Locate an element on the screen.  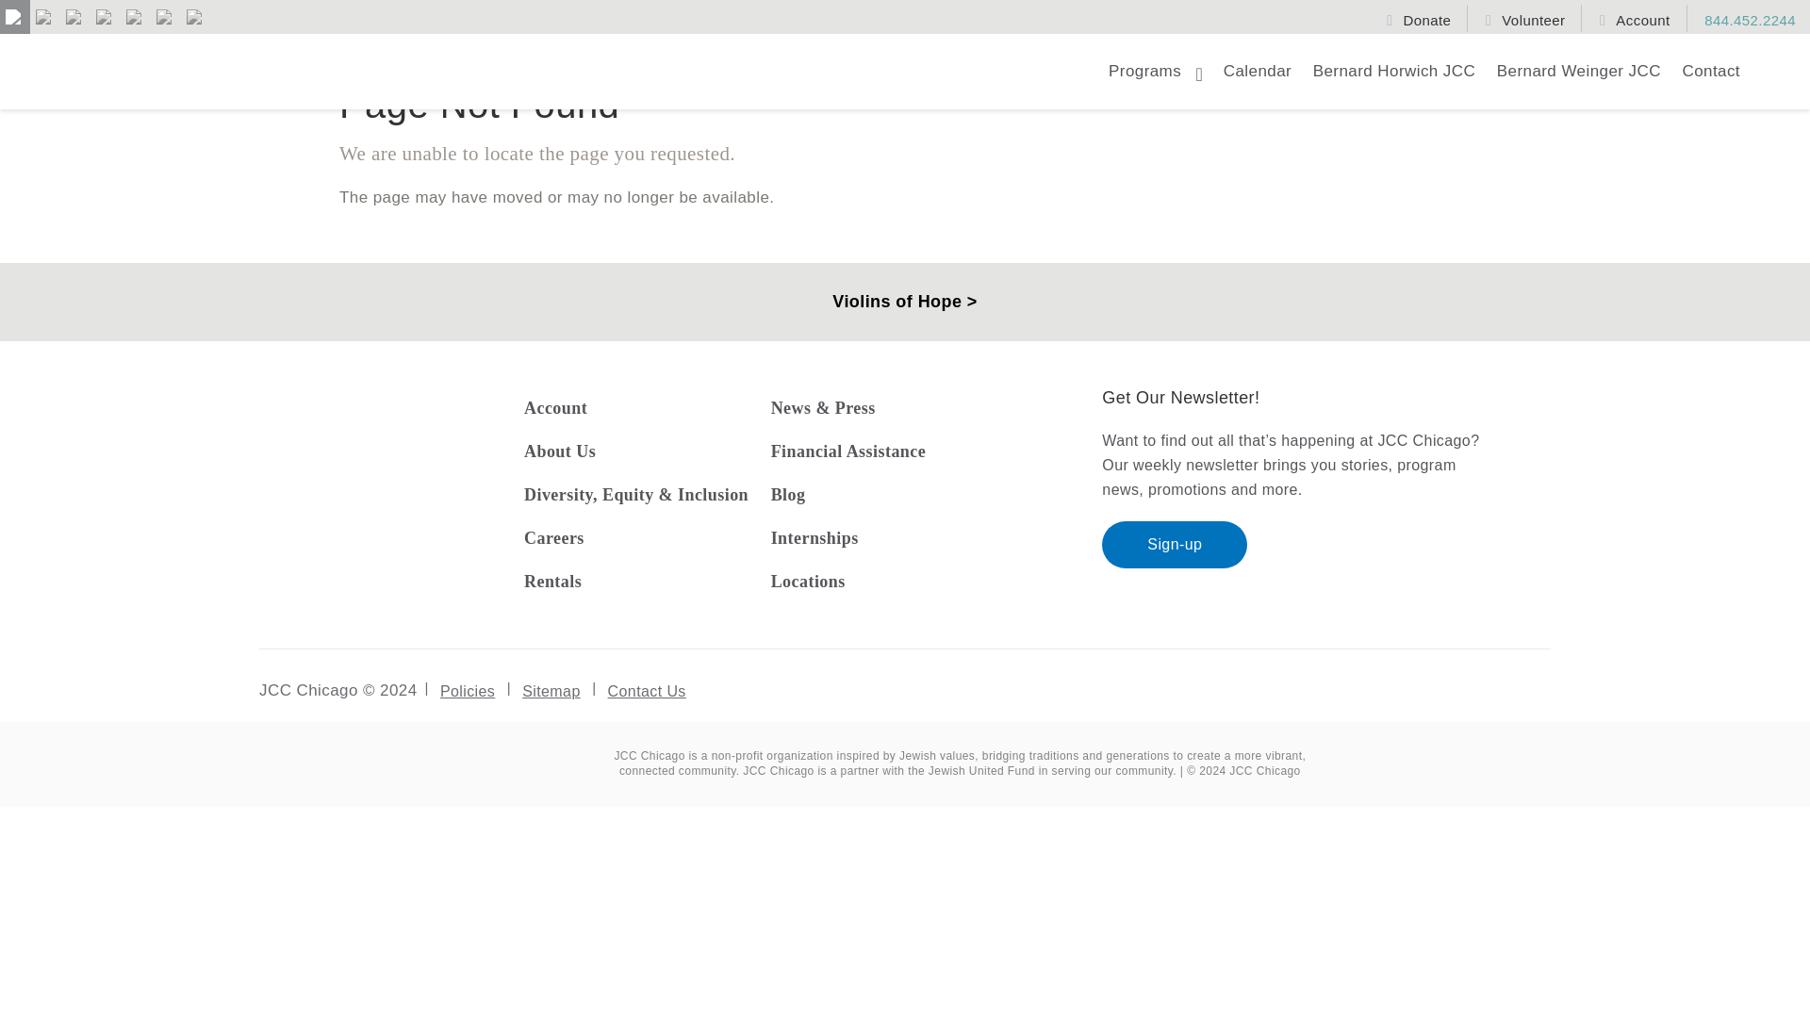
Skip to Main Content is located at coordinates (105, 30).